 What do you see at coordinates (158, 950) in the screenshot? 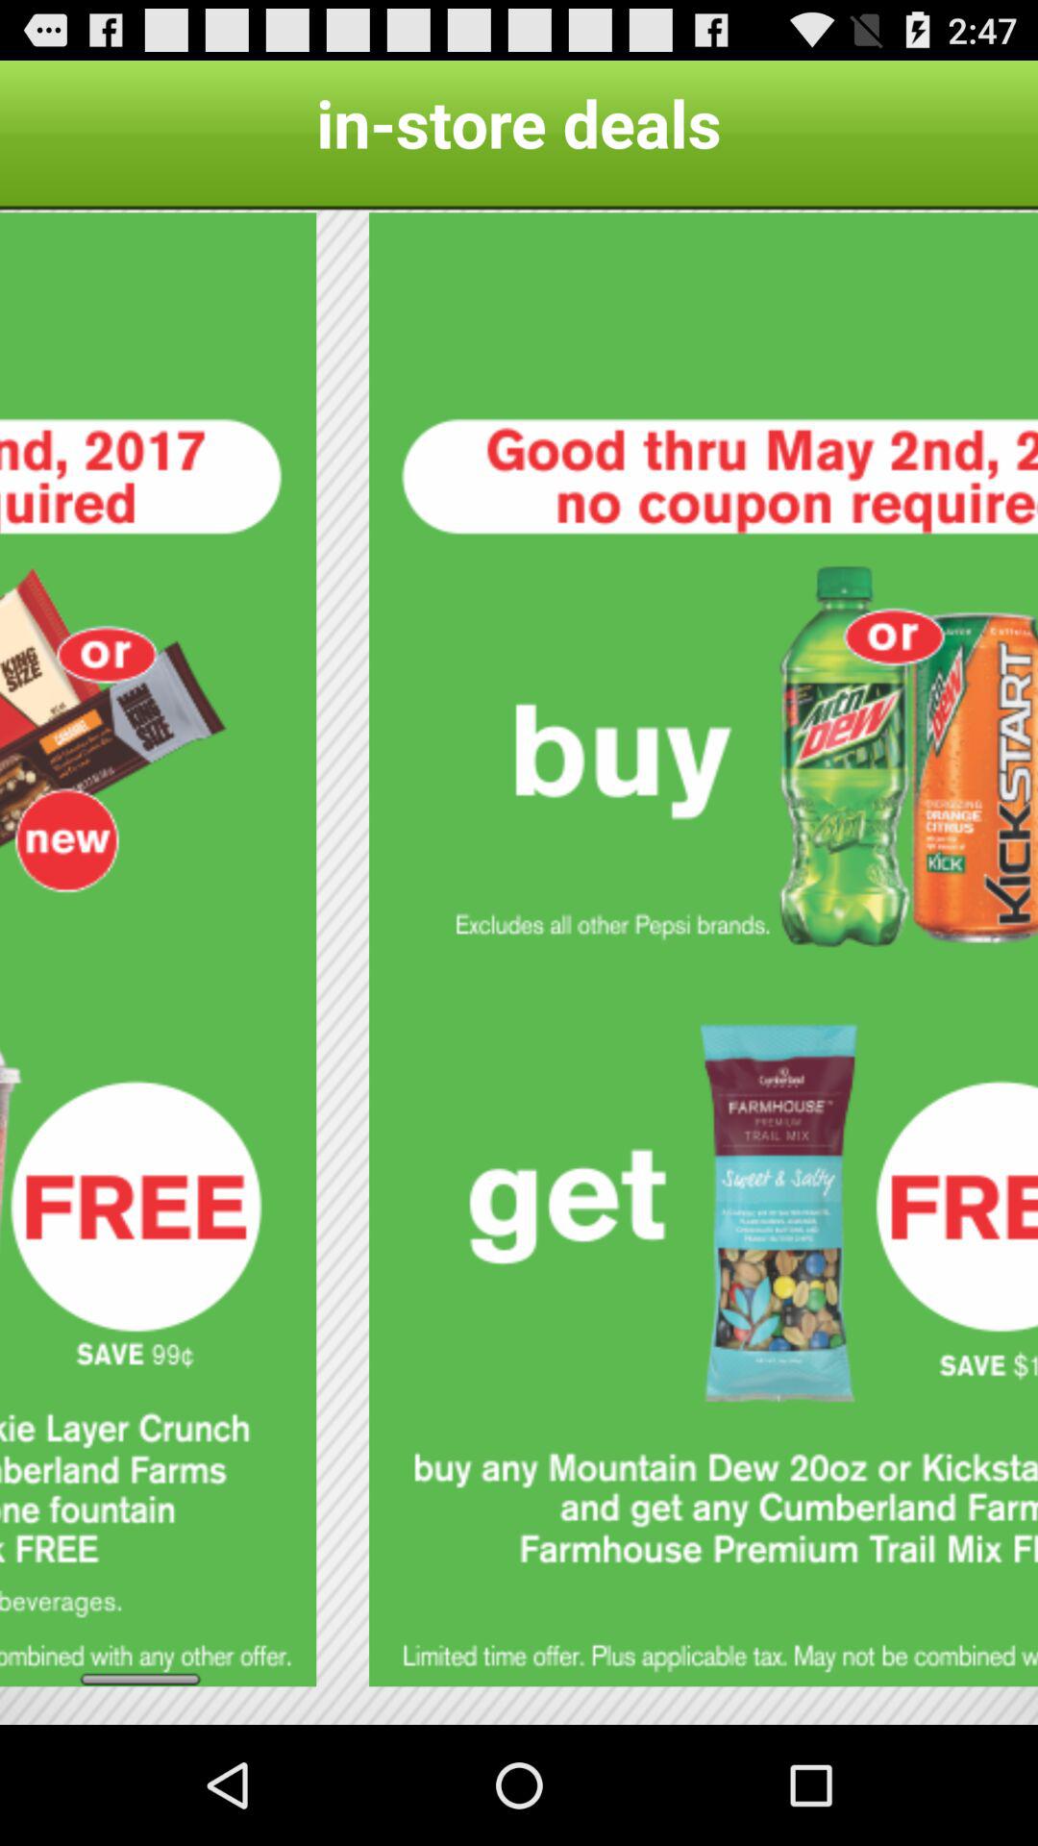
I see `click the icon below the in-store deals app` at bounding box center [158, 950].